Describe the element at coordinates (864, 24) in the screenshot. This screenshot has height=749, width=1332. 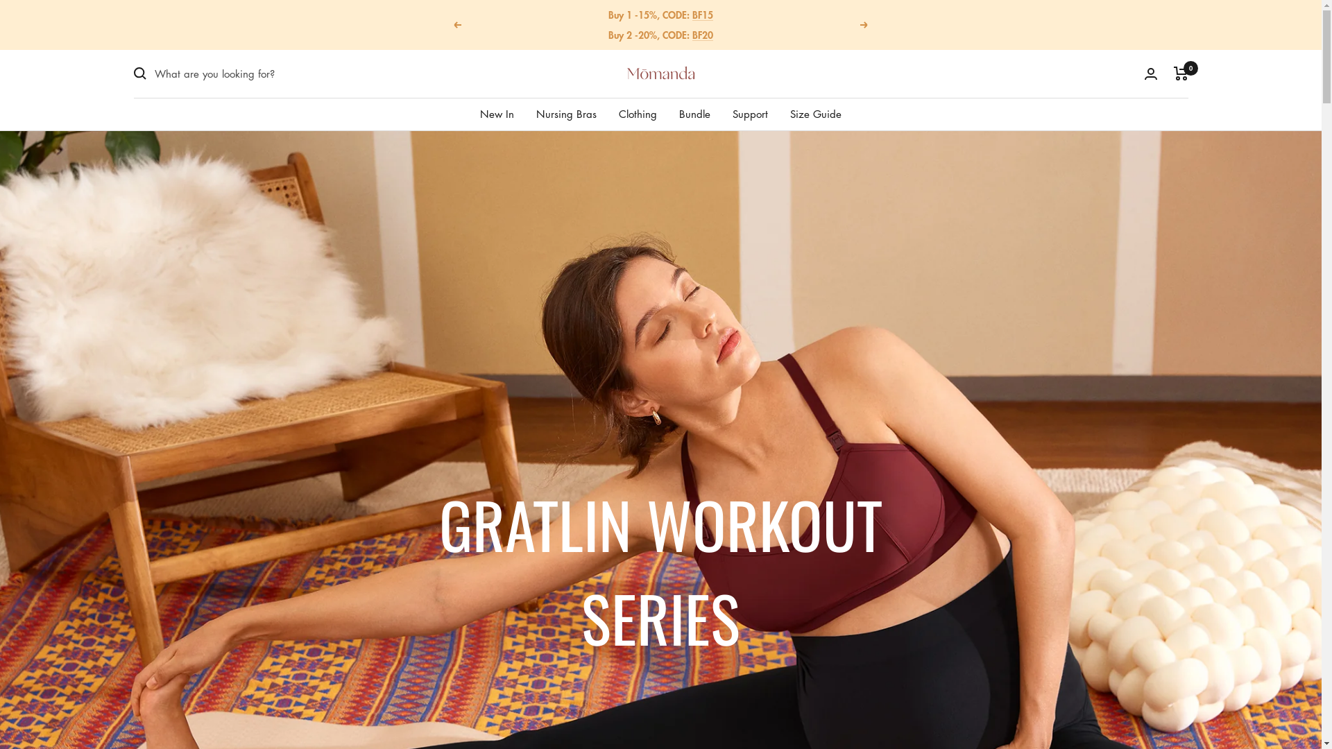
I see `Next` at that location.